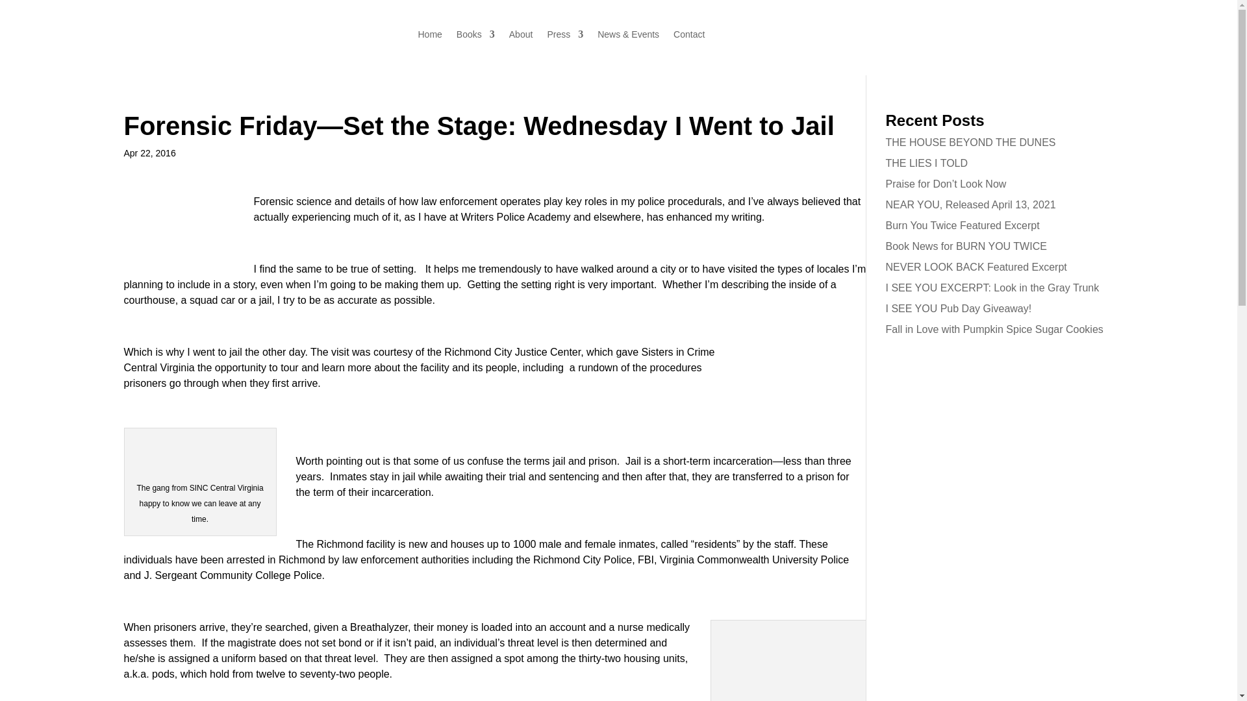 The width and height of the screenshot is (1247, 701). Describe the element at coordinates (959, 308) in the screenshot. I see `I SEE YOU Pub Day Giveaway!` at that location.